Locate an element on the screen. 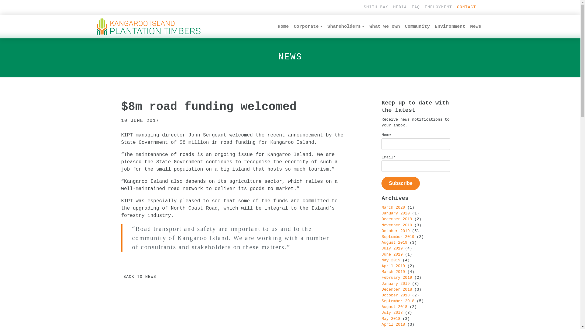 The image size is (585, 329). March 2019 is located at coordinates (393, 272).